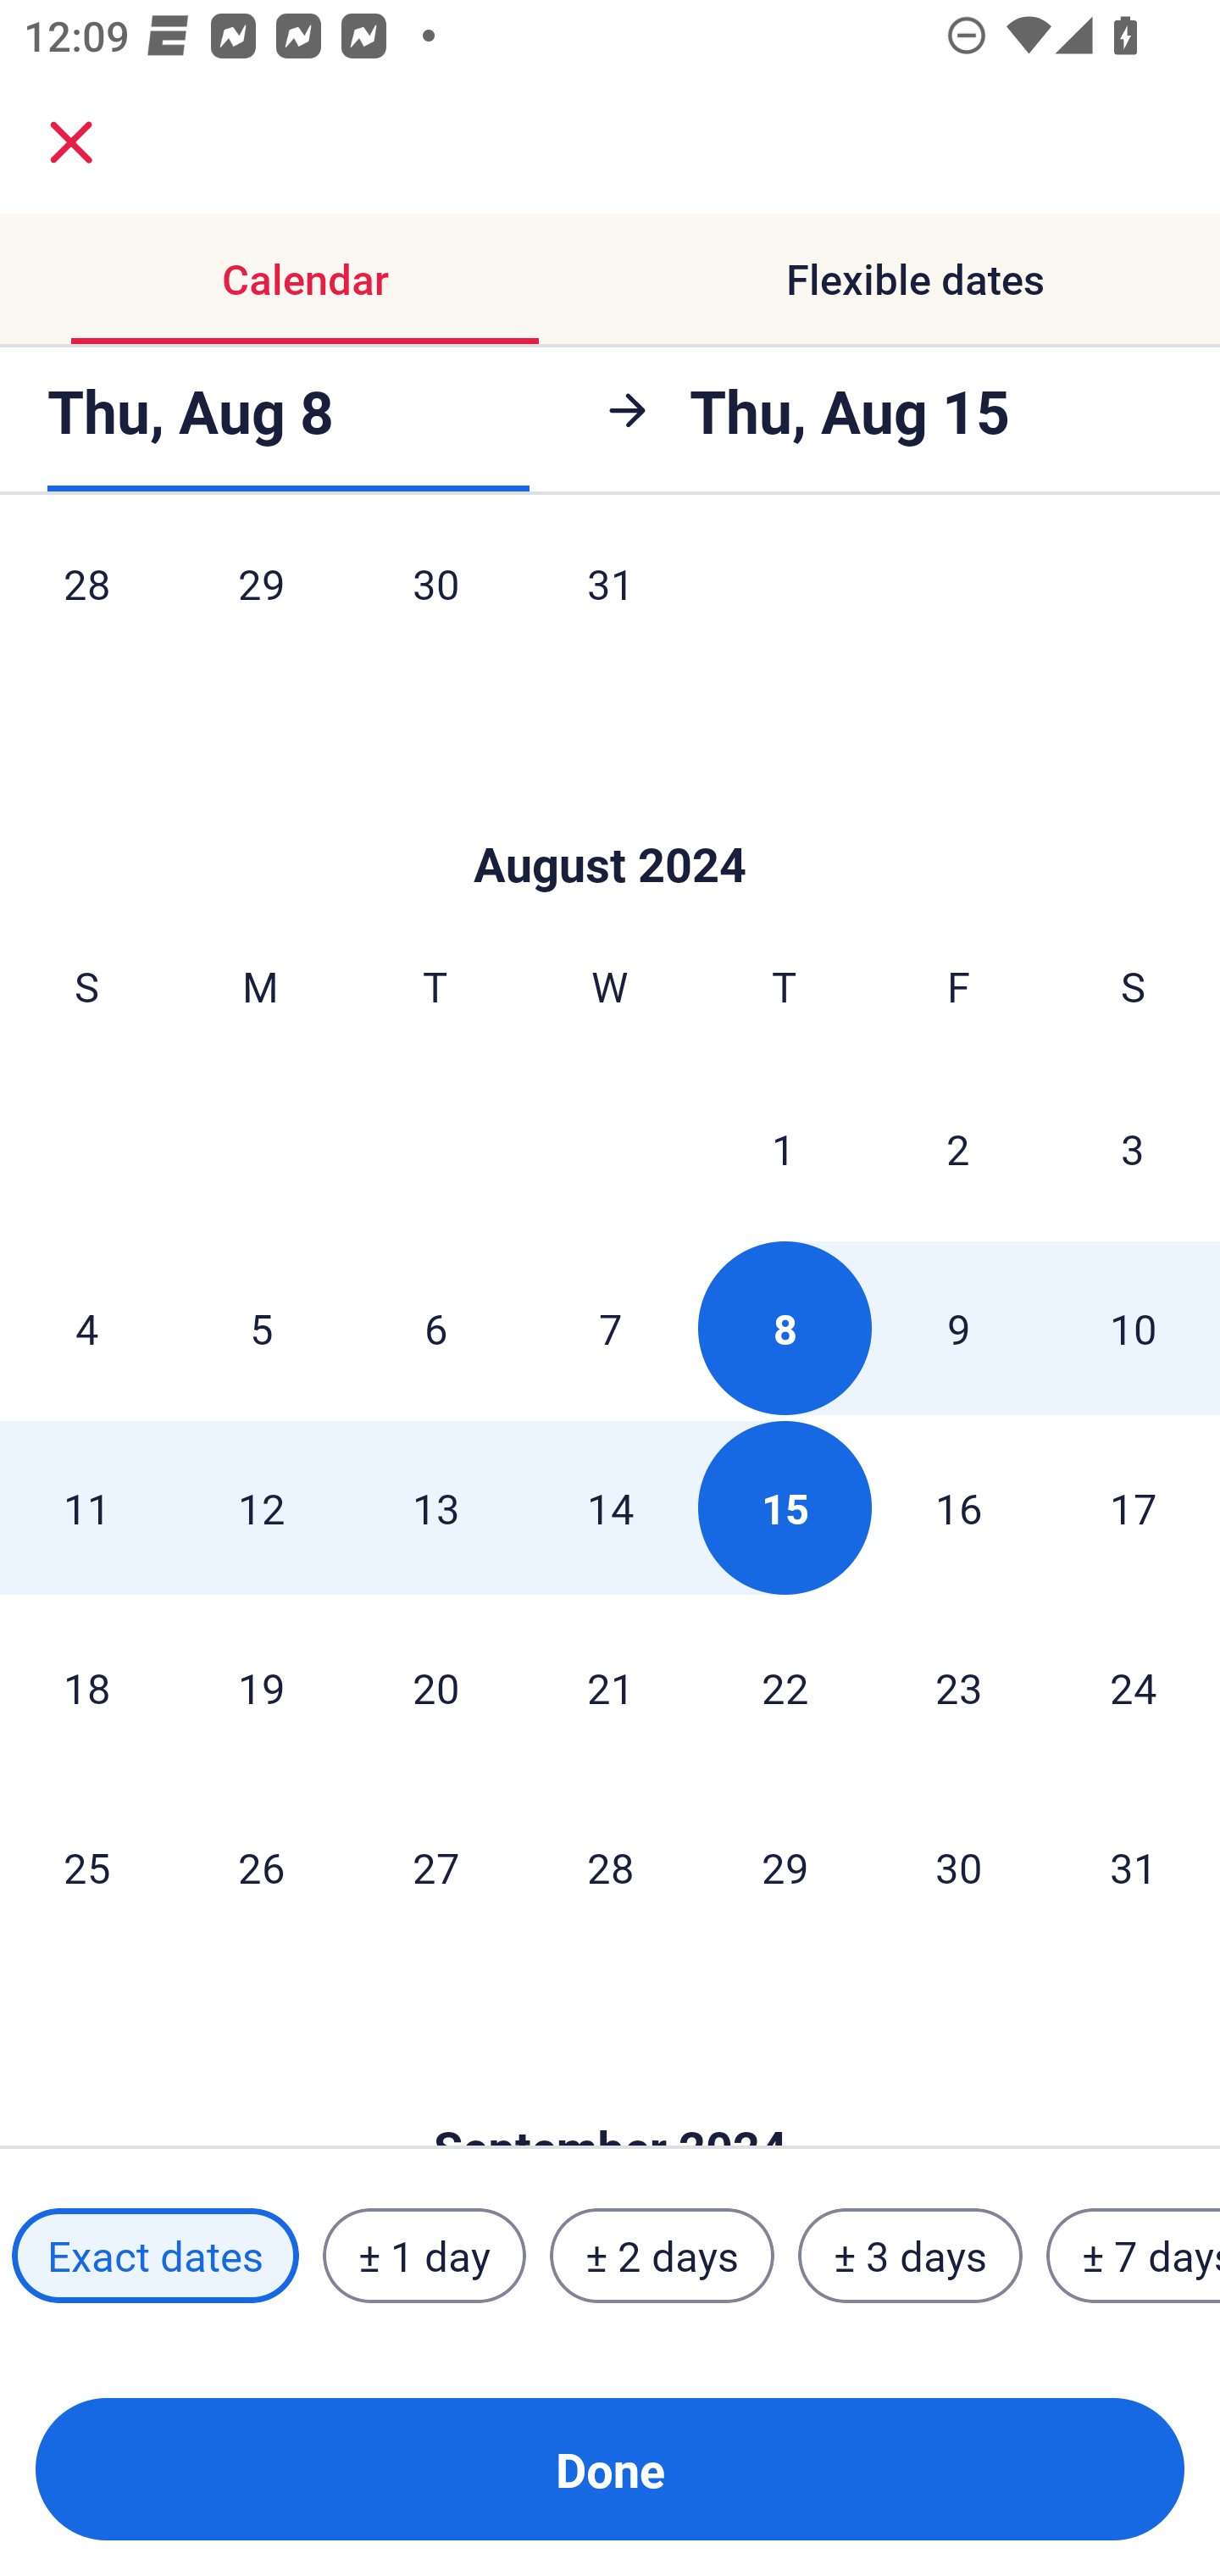 This screenshot has width=1220, height=2576. I want to click on 16 Friday, August 16, 2024, so click(959, 1508).